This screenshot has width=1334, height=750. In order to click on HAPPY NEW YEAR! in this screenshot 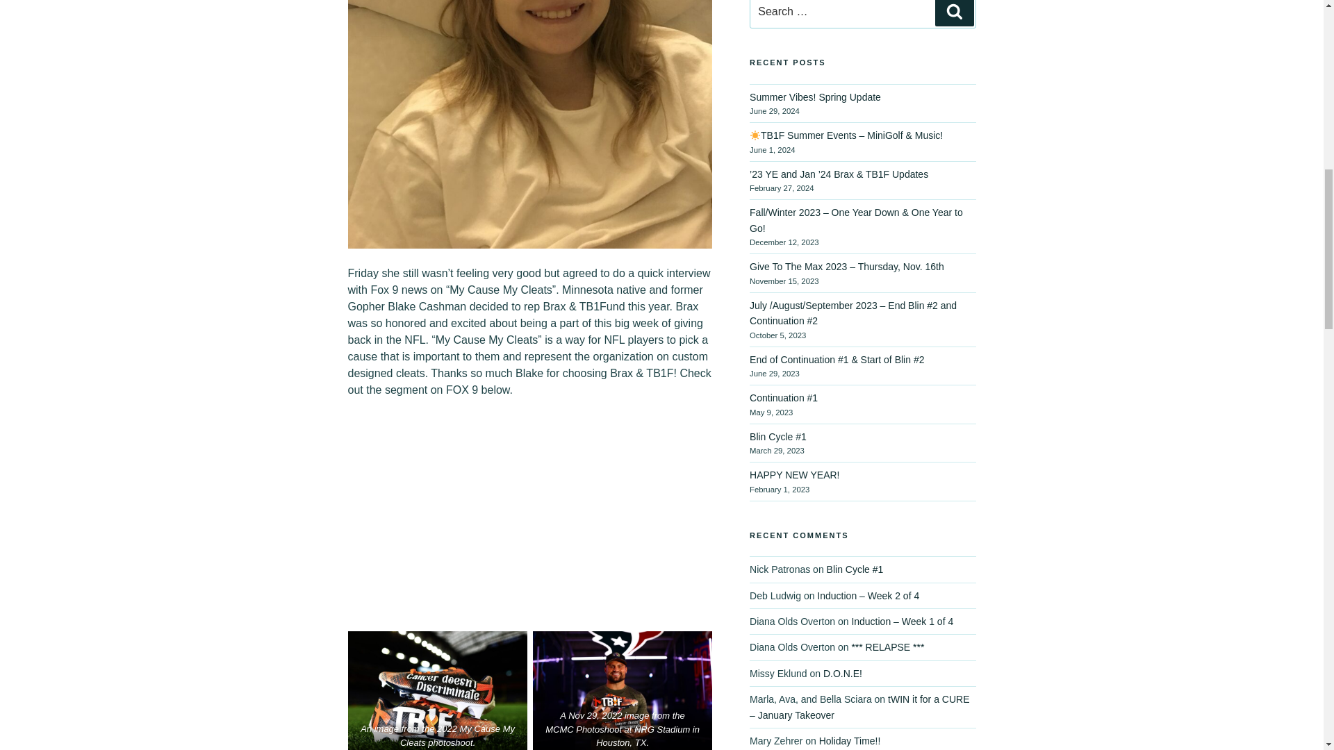, I will do `click(794, 475)`.